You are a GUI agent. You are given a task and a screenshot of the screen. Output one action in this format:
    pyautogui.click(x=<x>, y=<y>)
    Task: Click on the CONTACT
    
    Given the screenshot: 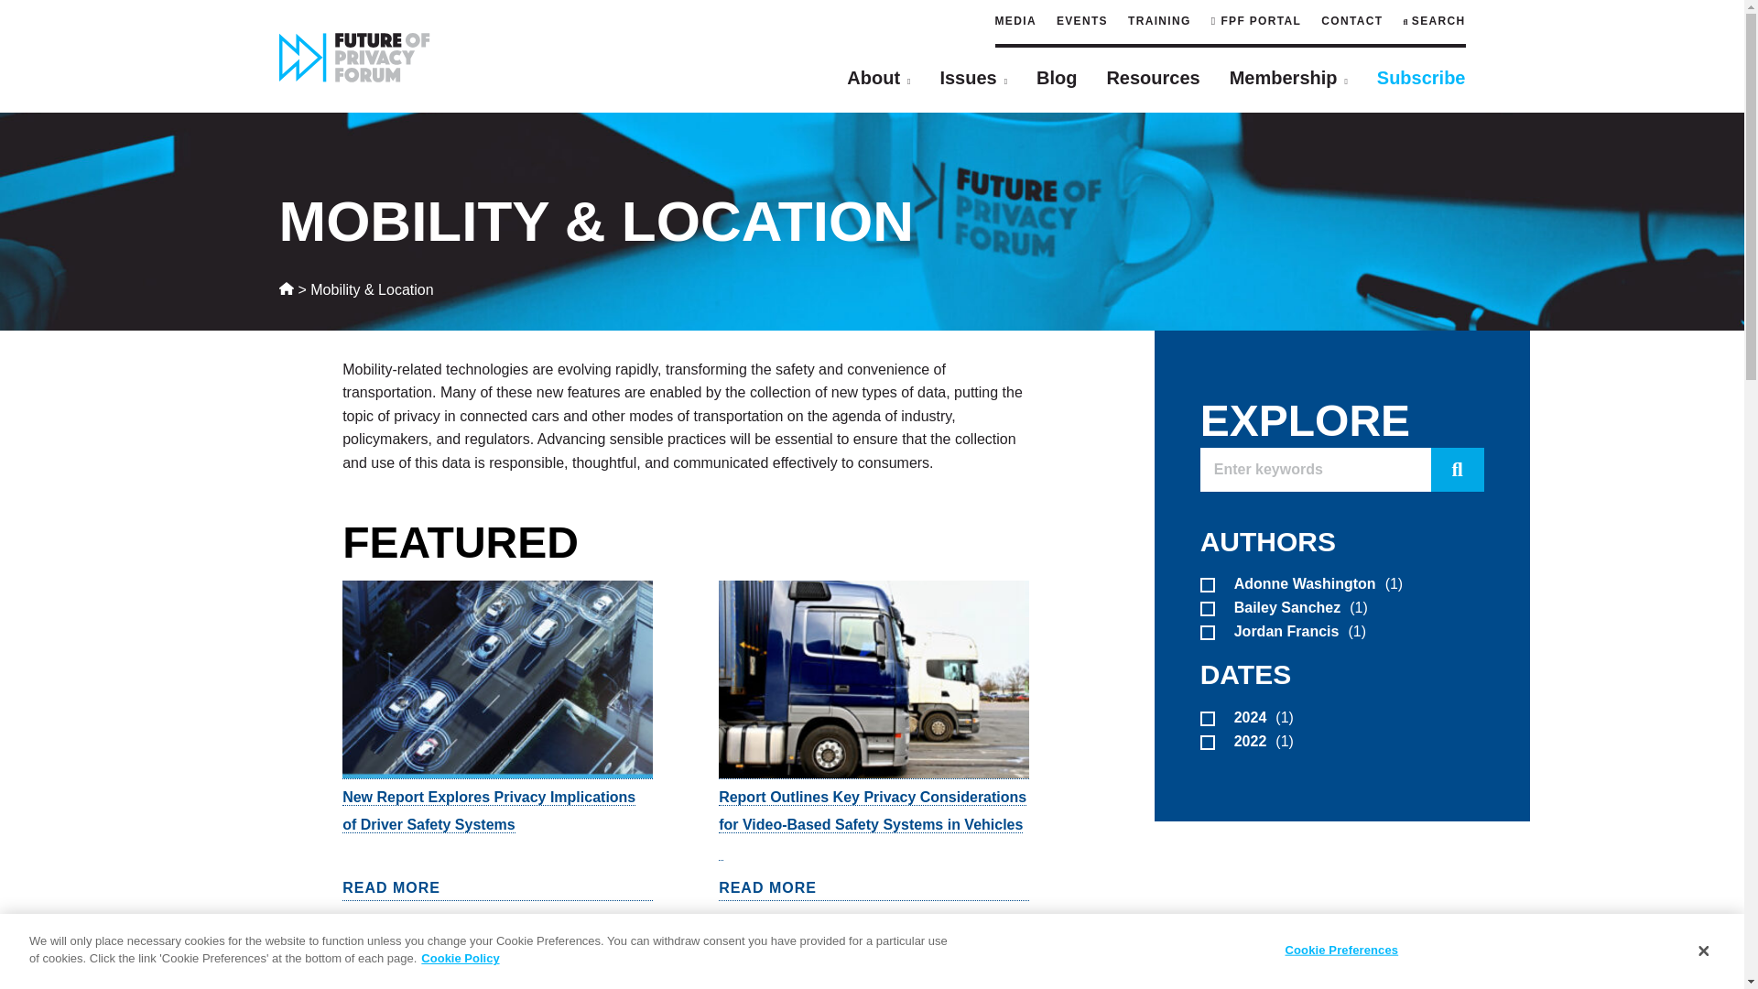 What is the action you would take?
    pyautogui.click(x=1351, y=21)
    